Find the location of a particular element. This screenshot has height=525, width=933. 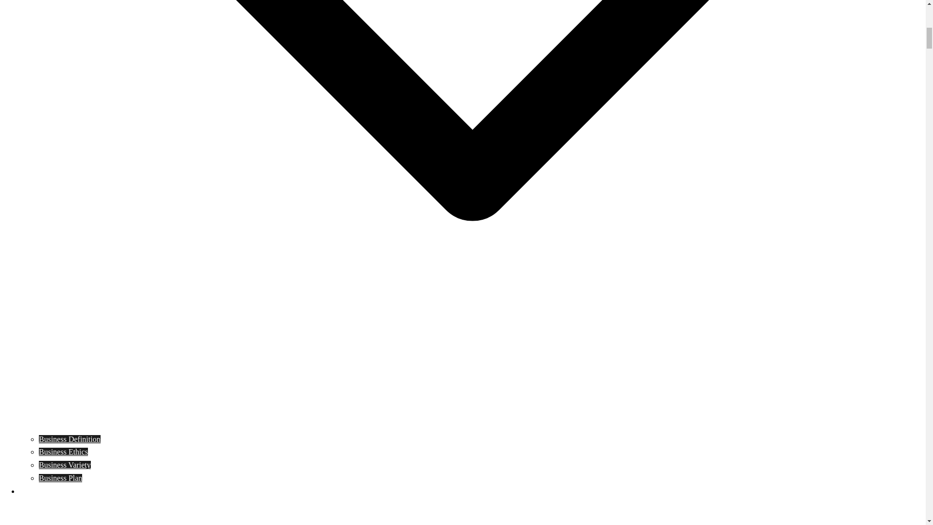

Business Plan is located at coordinates (60, 478).